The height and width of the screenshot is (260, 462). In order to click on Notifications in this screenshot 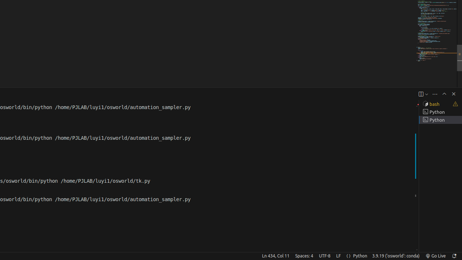, I will do `click(454, 256)`.